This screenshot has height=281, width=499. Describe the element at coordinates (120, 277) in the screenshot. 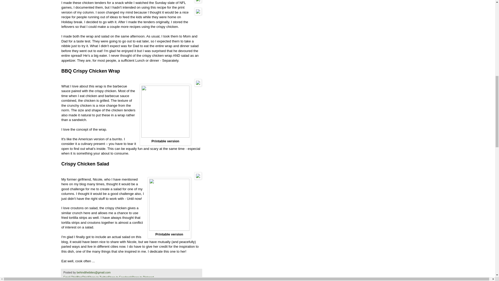

I see `Share to Facebook` at that location.